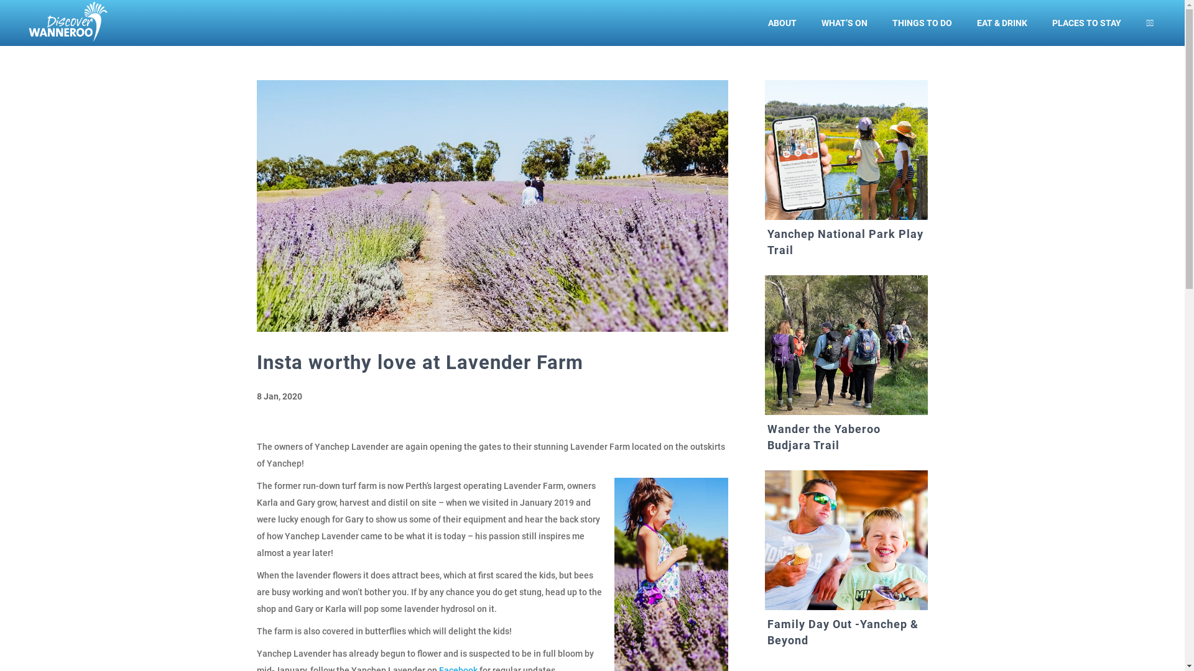 The height and width of the screenshot is (671, 1194). What do you see at coordinates (493, 206) in the screenshot?
I see `Lavender Buggy 3` at bounding box center [493, 206].